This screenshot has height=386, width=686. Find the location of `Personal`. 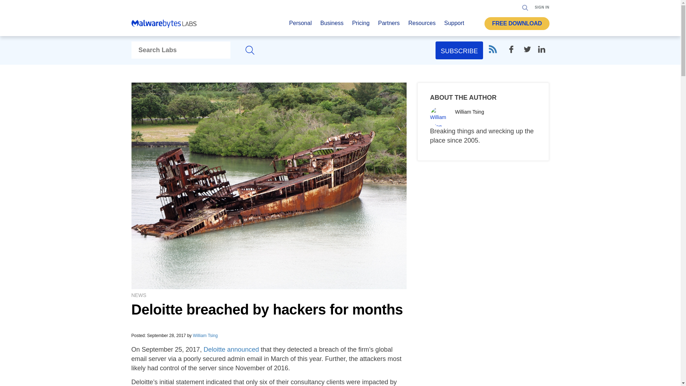

Personal is located at coordinates (300, 25).